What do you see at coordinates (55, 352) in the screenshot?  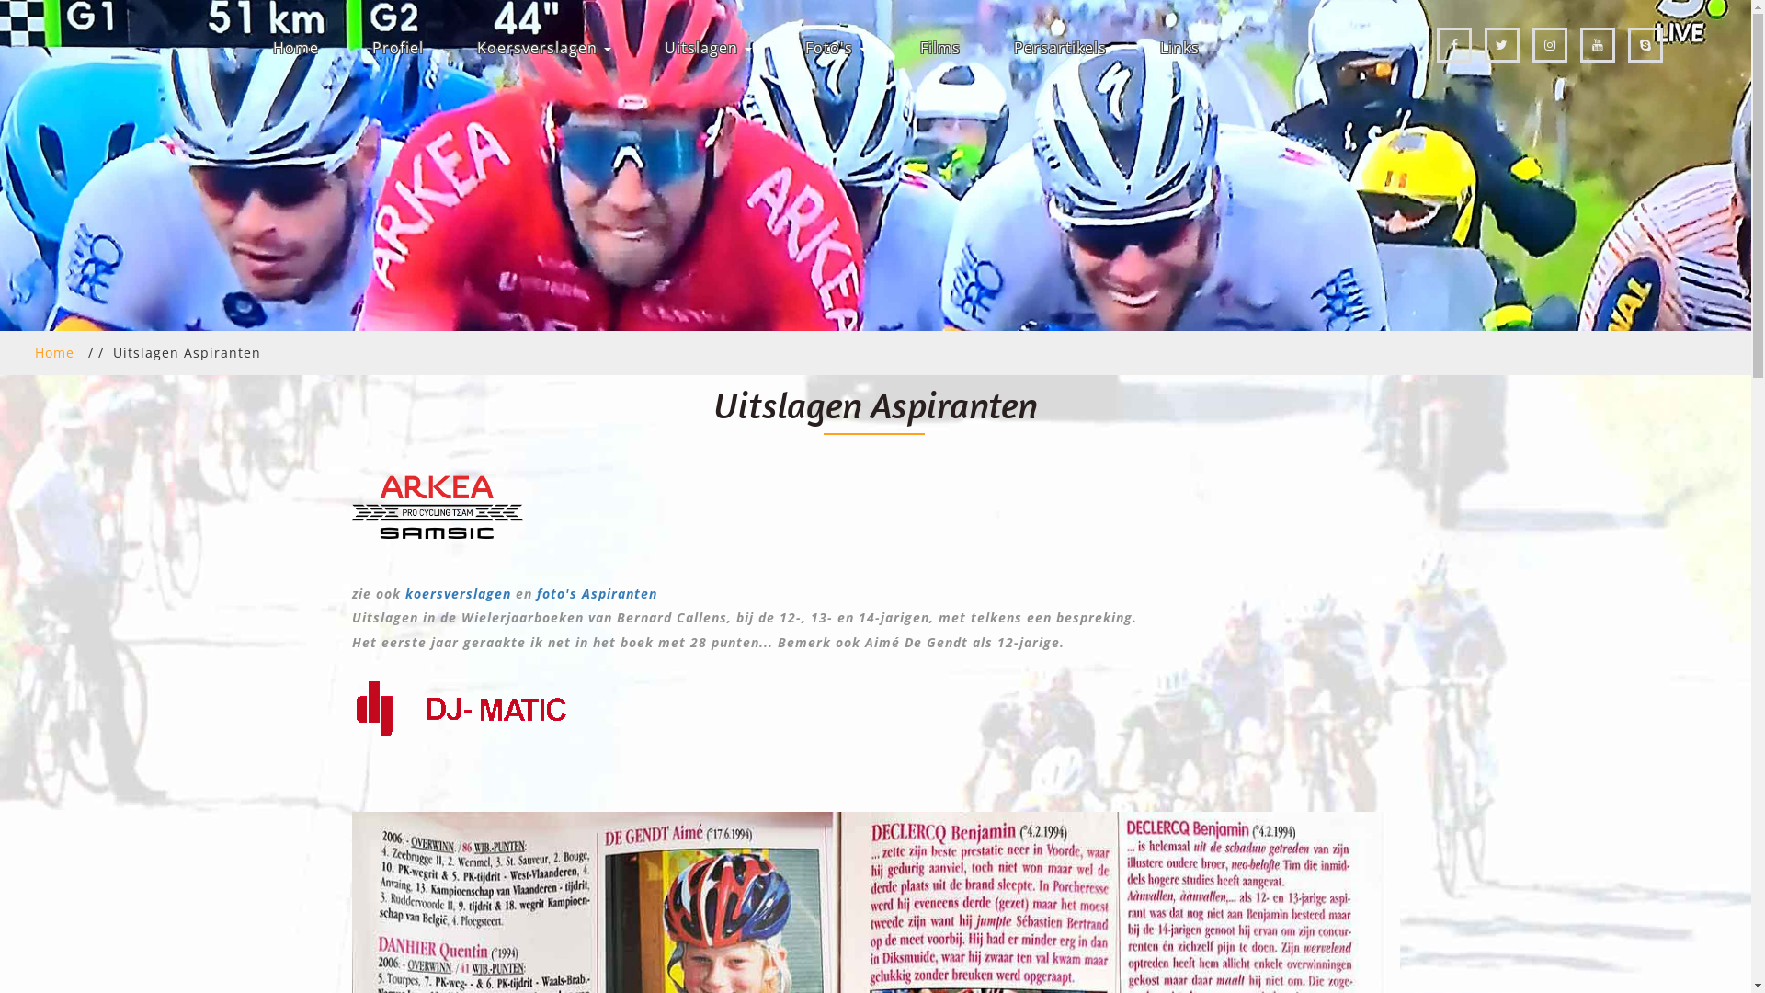 I see `Home` at bounding box center [55, 352].